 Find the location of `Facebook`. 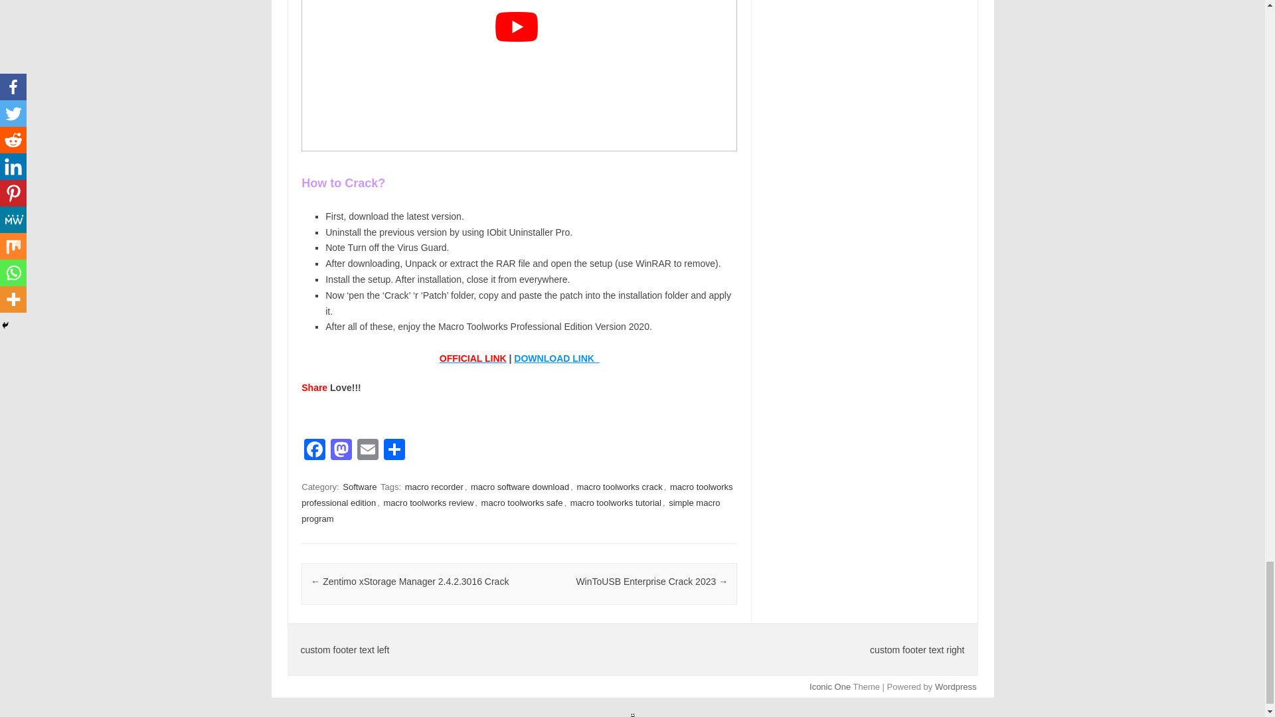

Facebook is located at coordinates (314, 450).